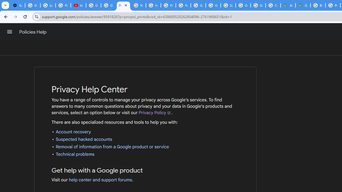  Describe the element at coordinates (318, 5) in the screenshot. I see `Blogger Policies and Guidelines - Transparency Center` at that location.